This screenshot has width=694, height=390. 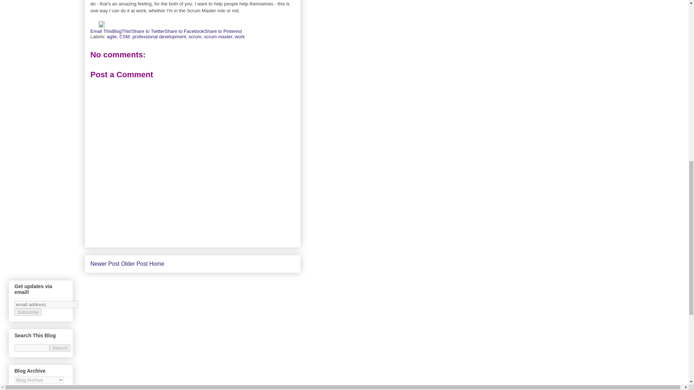 What do you see at coordinates (195, 36) in the screenshot?
I see `scrum` at bounding box center [195, 36].